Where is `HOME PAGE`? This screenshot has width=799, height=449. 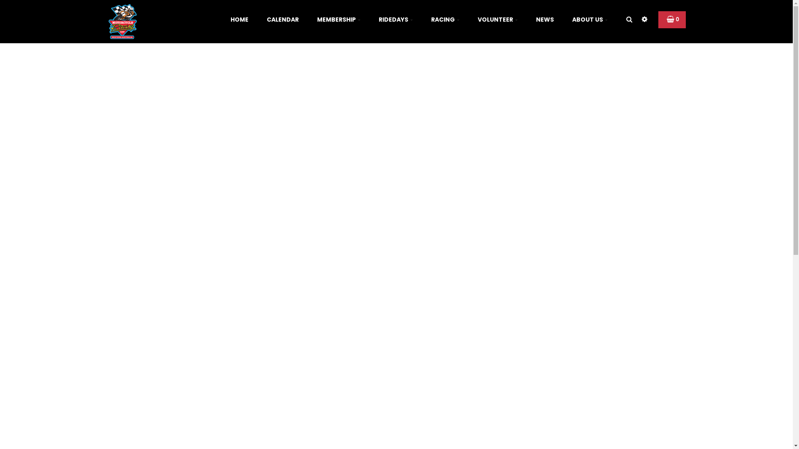
HOME PAGE is located at coordinates (333, 390).